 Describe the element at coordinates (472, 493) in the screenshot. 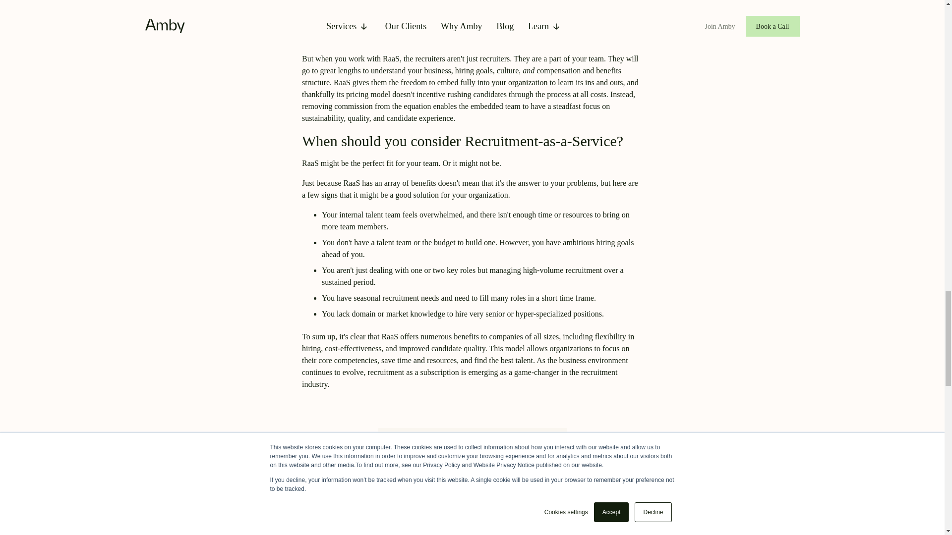

I see `Meagan Leber` at that location.